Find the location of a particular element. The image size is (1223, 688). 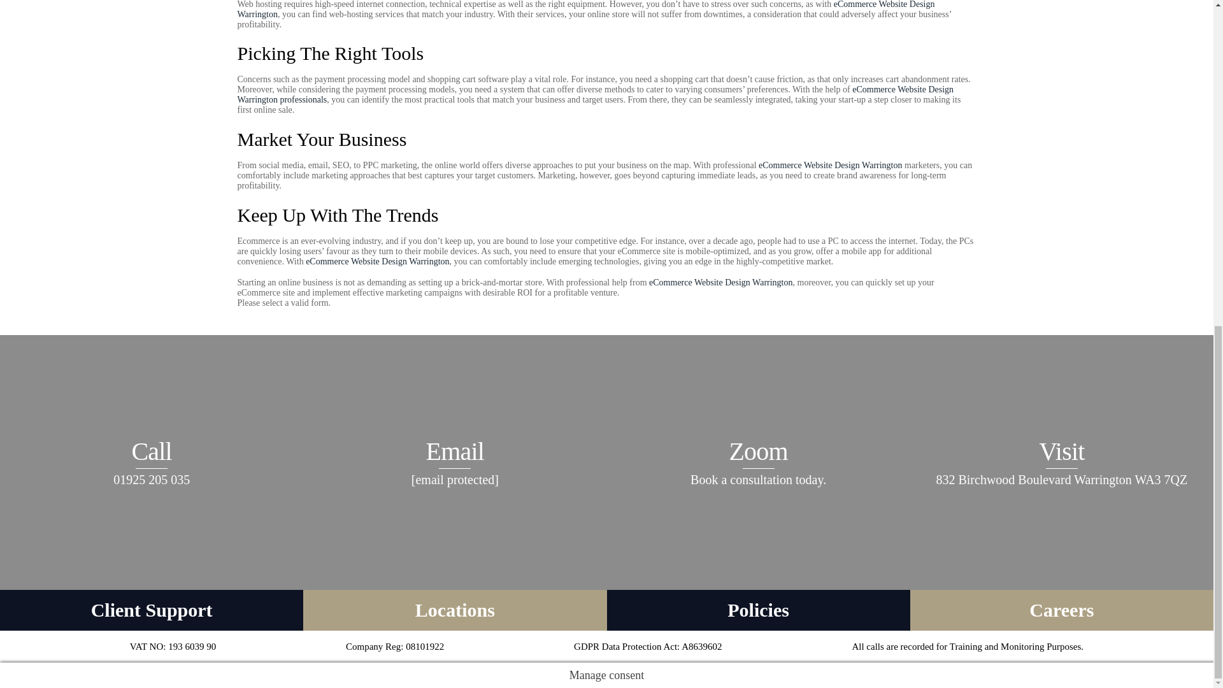

Zoom is located at coordinates (758, 462).